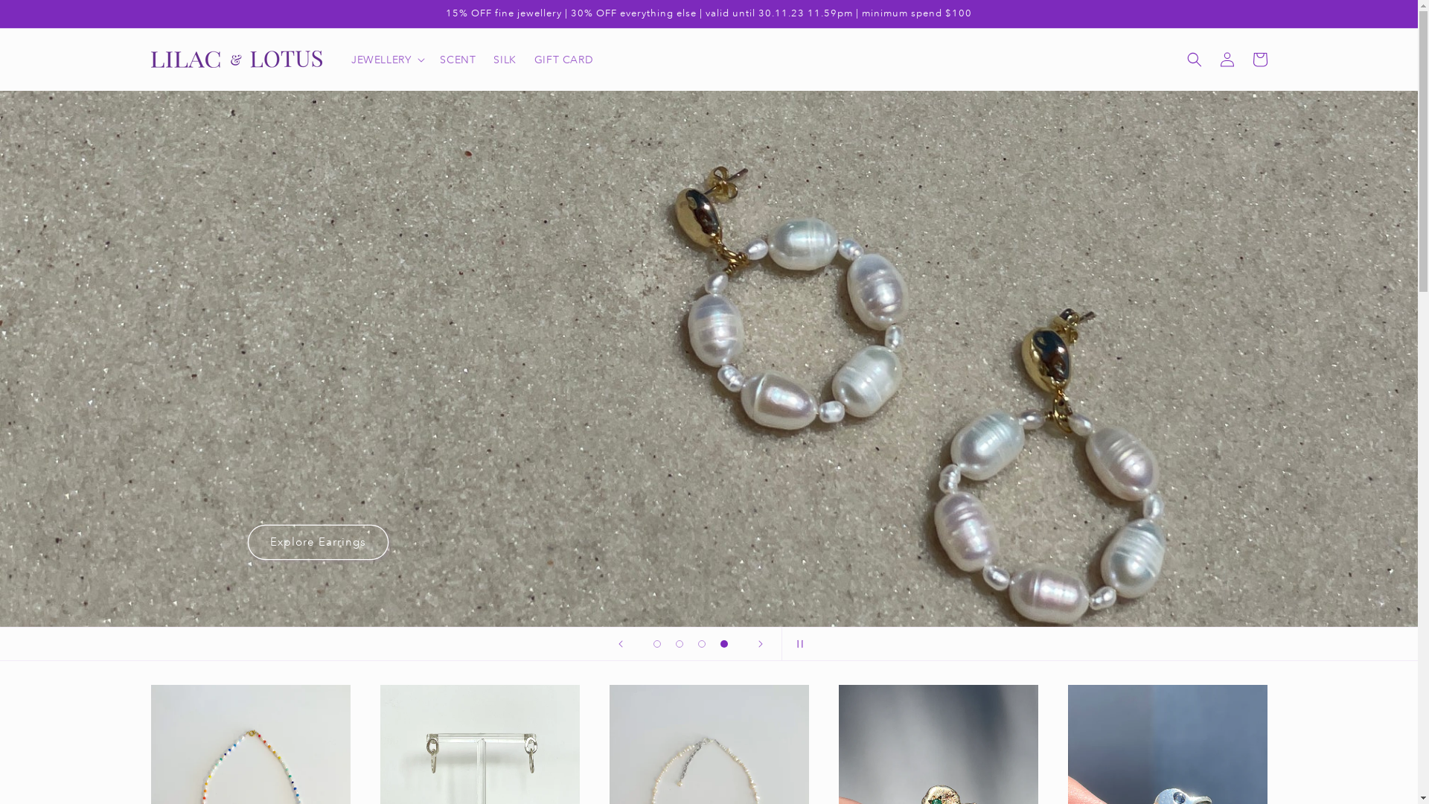  Describe the element at coordinates (505, 60) in the screenshot. I see `SILK` at that location.